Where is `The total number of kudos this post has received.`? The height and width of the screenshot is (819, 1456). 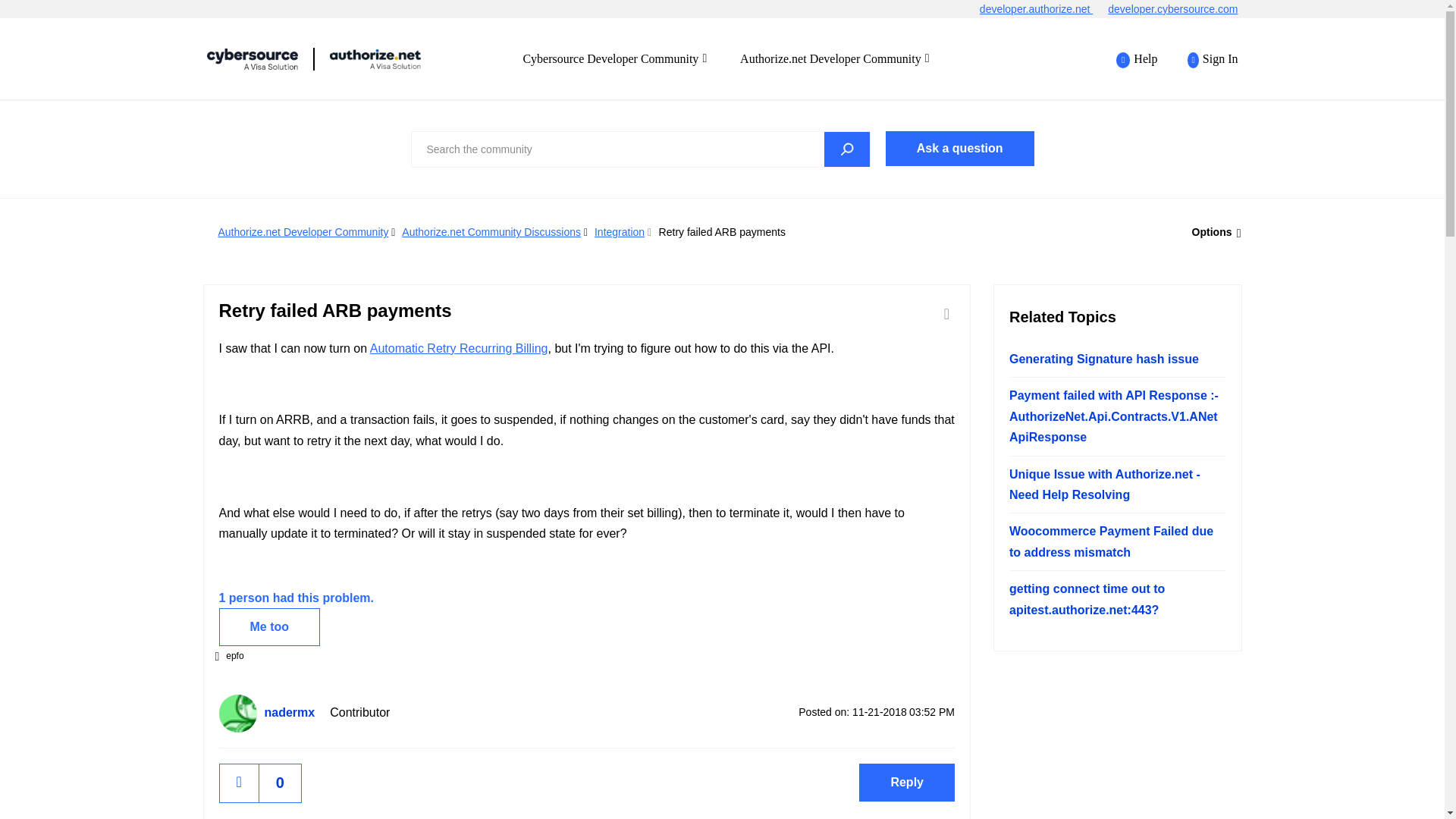
The total number of kudos this post has received. is located at coordinates (280, 783).